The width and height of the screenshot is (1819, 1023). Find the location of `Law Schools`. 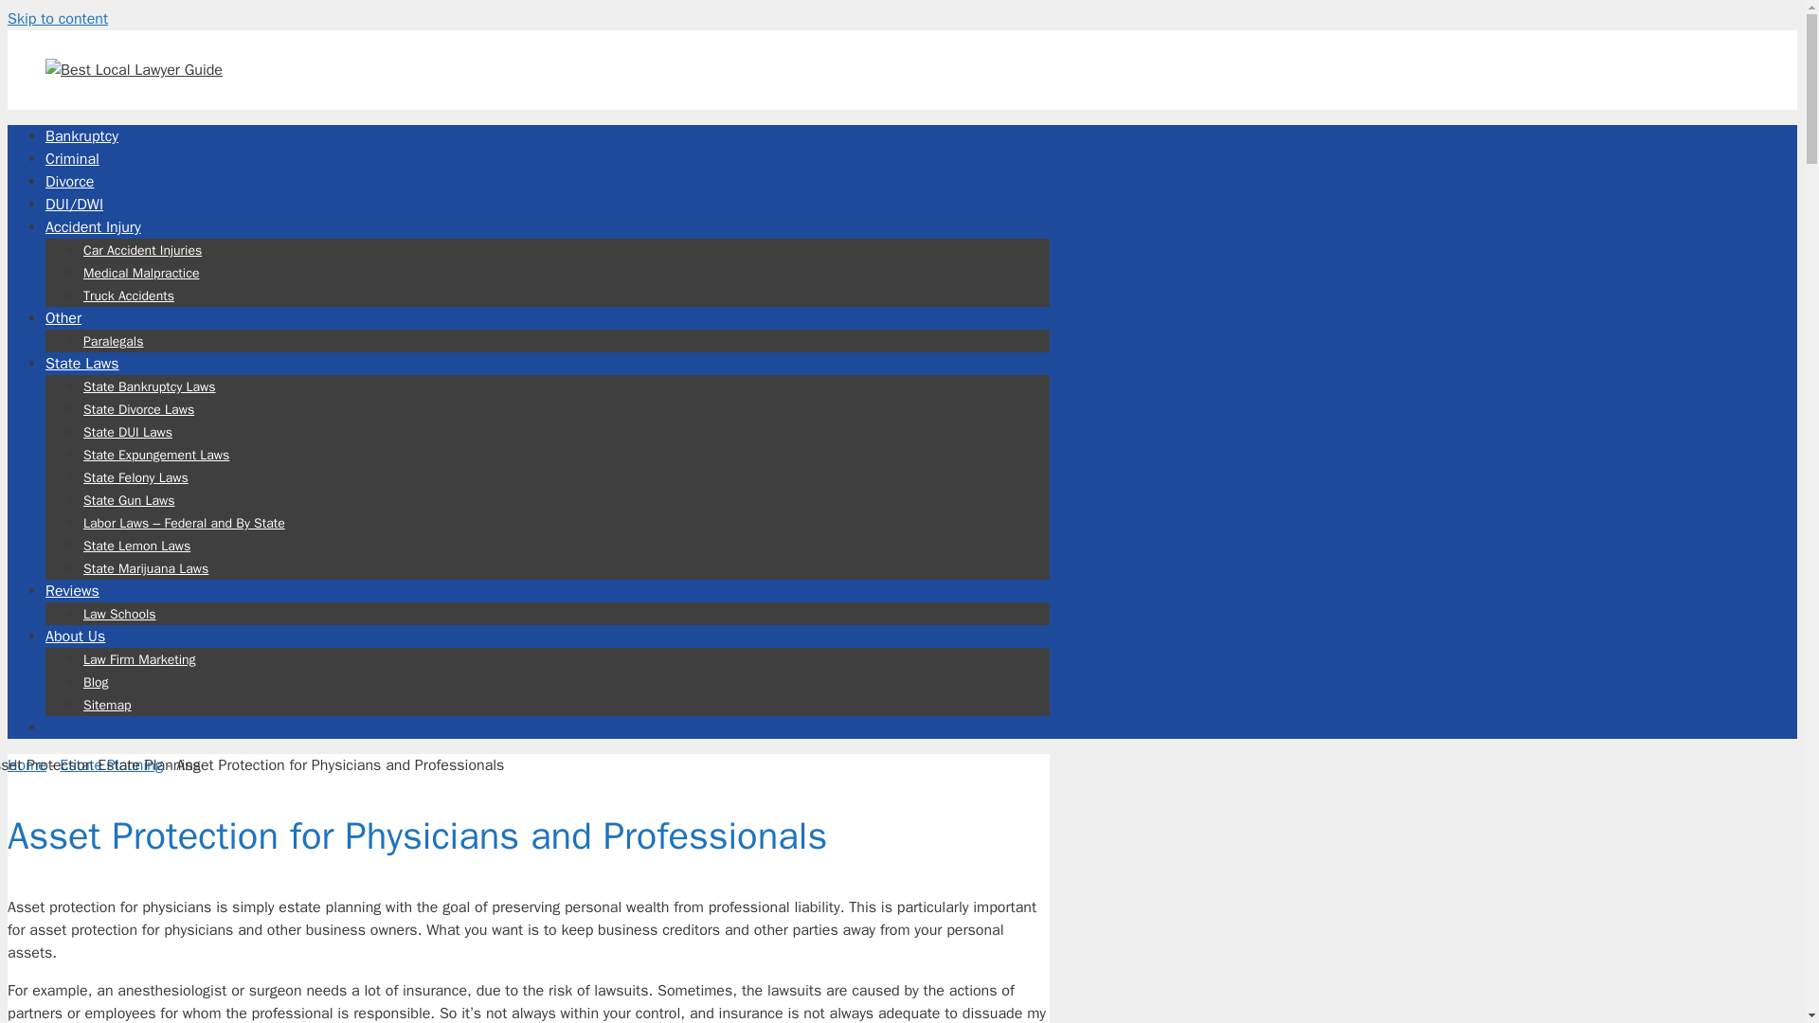

Law Schools is located at coordinates (119, 614).